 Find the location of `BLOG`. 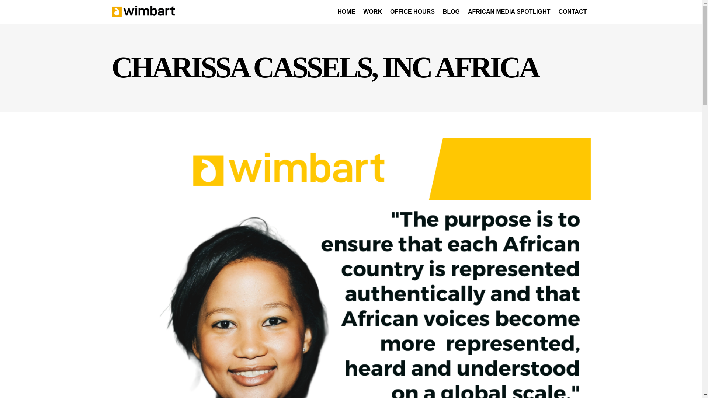

BLOG is located at coordinates (451, 12).